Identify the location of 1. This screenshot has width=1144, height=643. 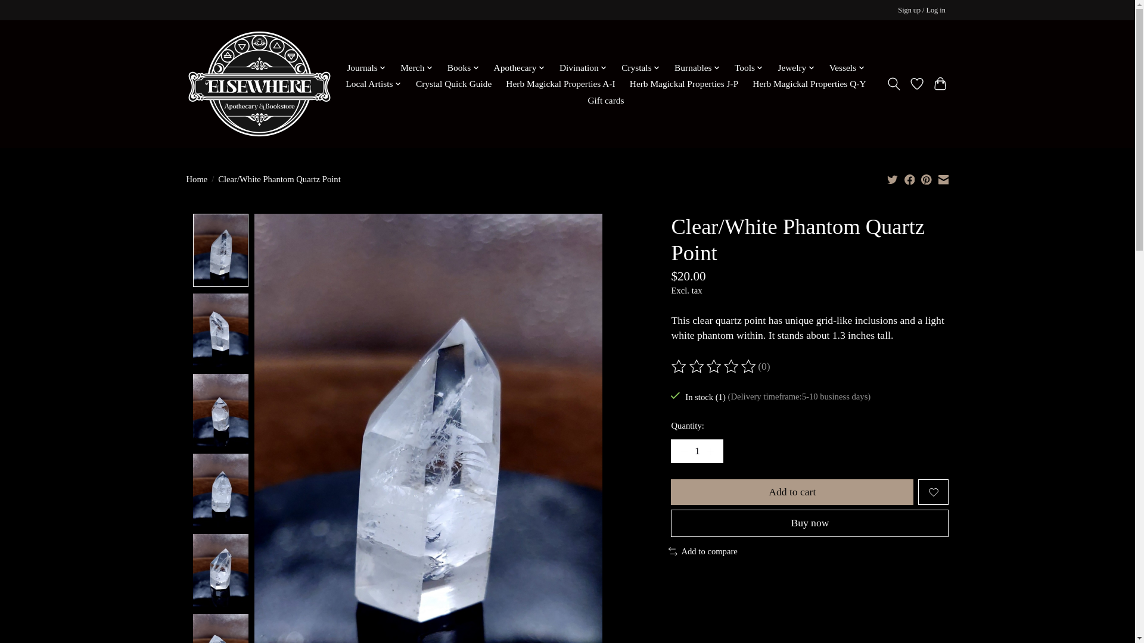
(697, 451).